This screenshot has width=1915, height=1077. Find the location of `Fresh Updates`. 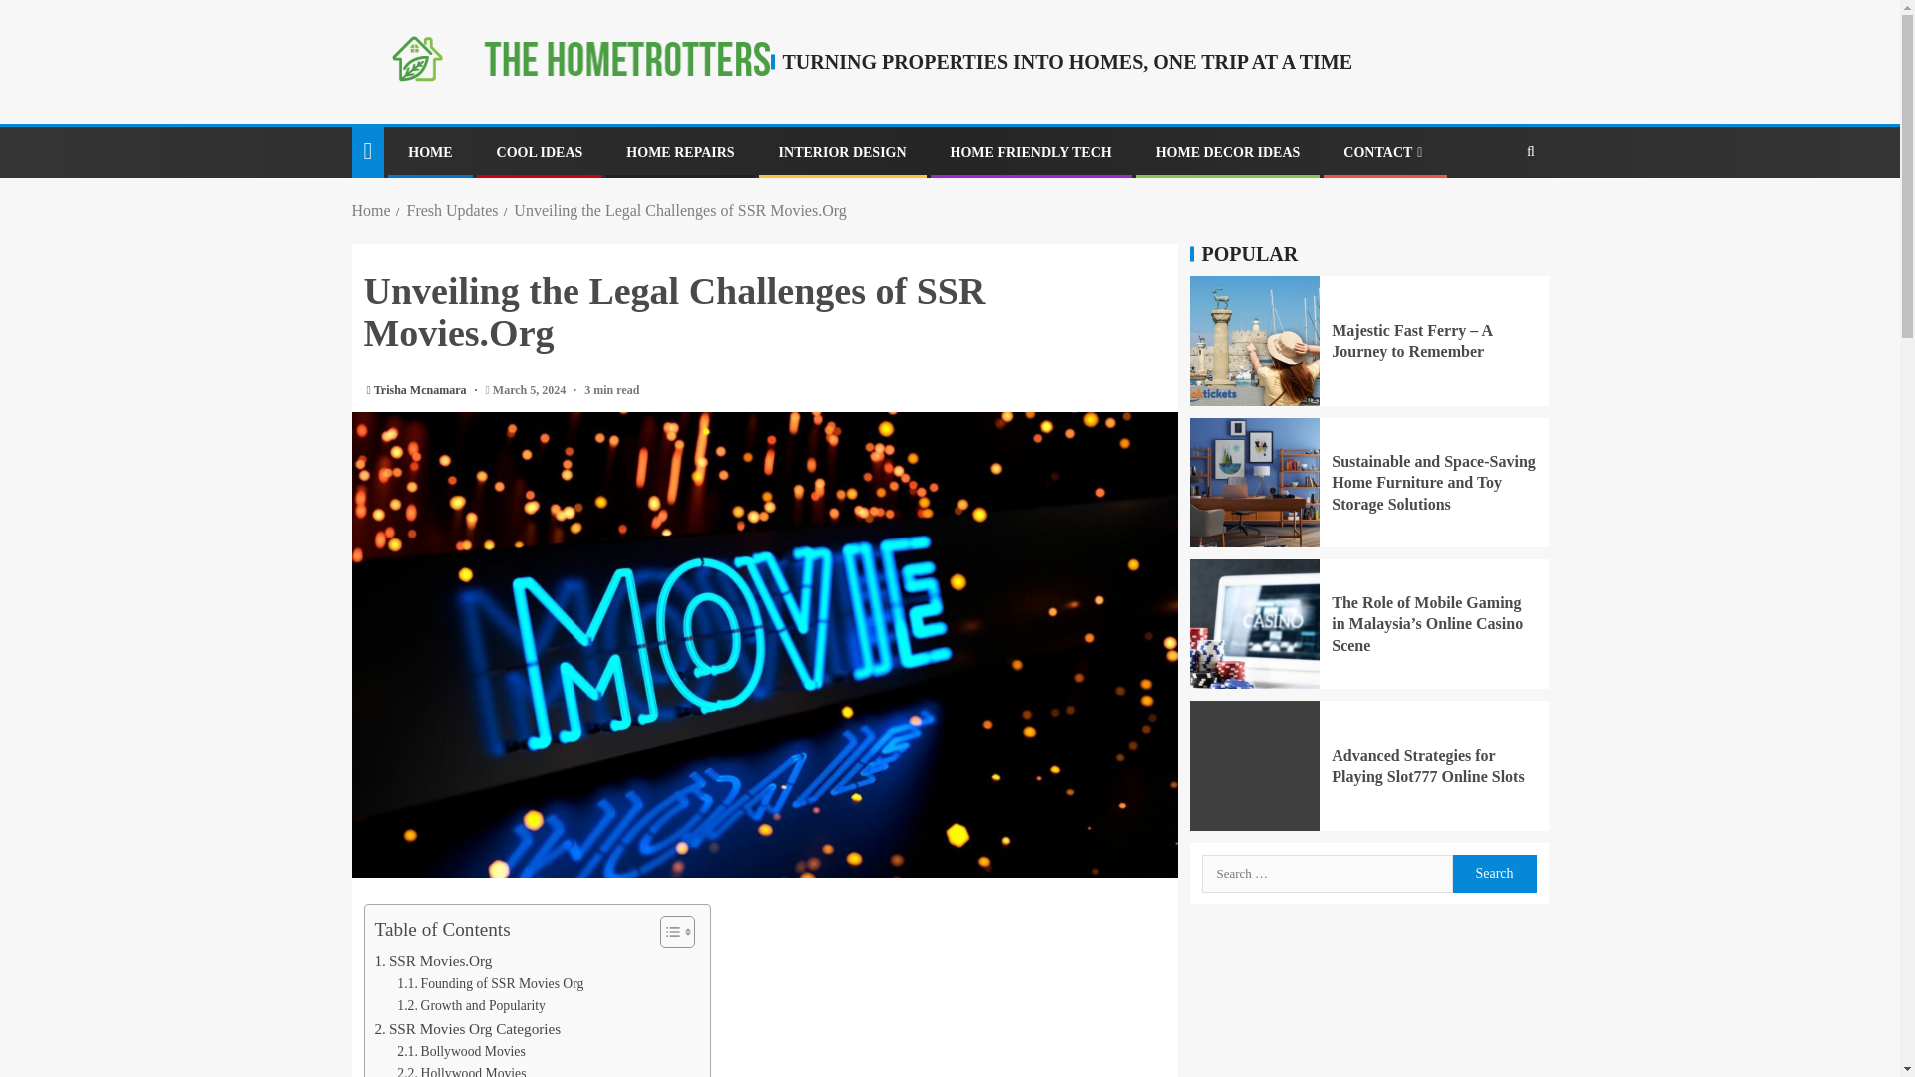

Fresh Updates is located at coordinates (452, 211).